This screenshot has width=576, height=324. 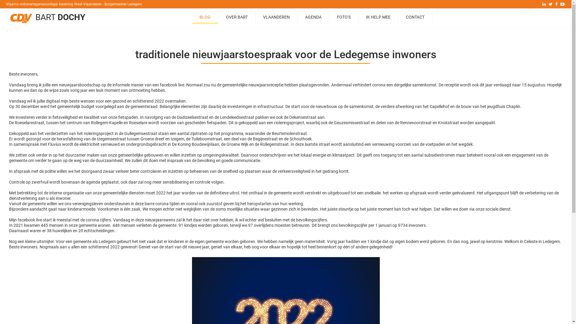 I want to click on VLAANDEREN, so click(x=277, y=17).